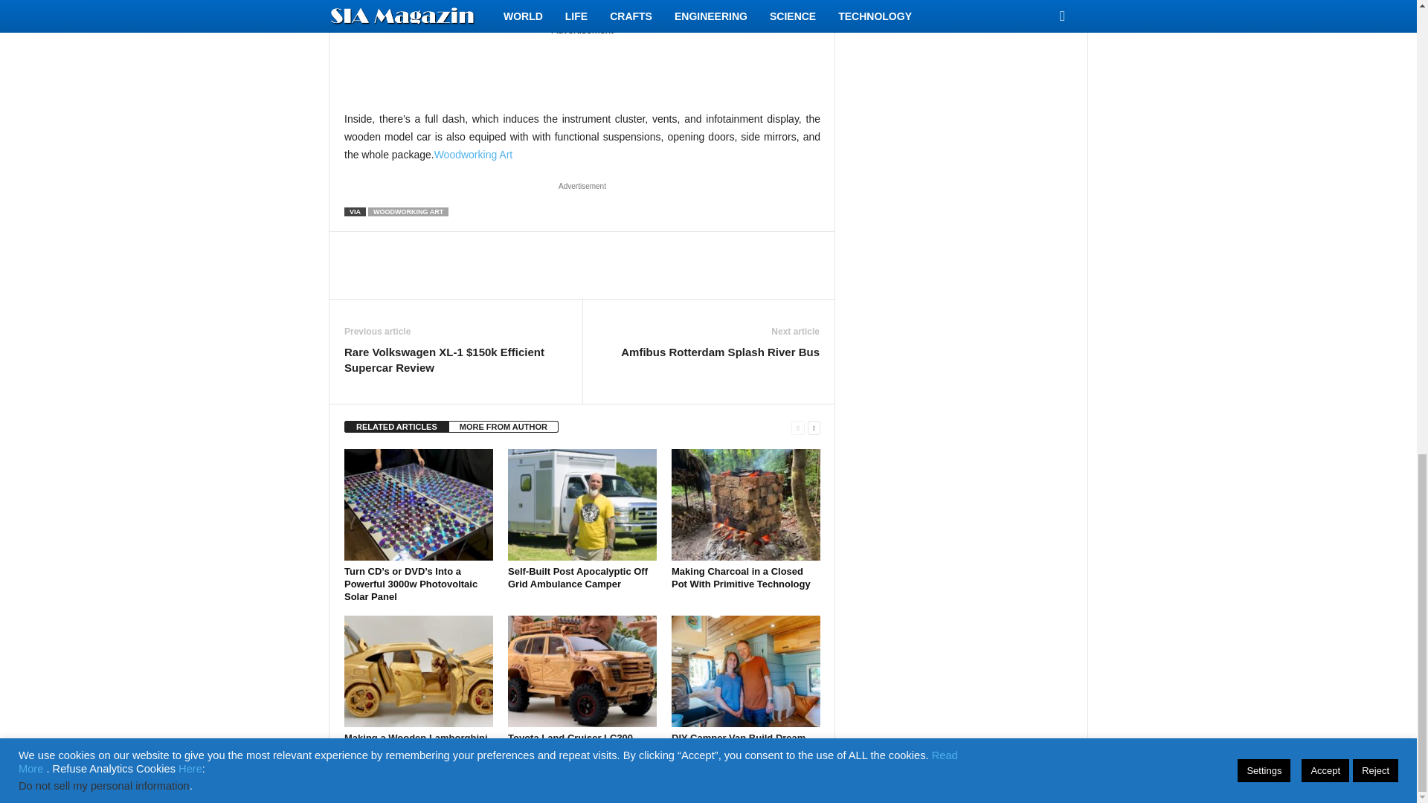 The height and width of the screenshot is (803, 1428). What do you see at coordinates (396, 427) in the screenshot?
I see `RELATED ARTICLES` at bounding box center [396, 427].